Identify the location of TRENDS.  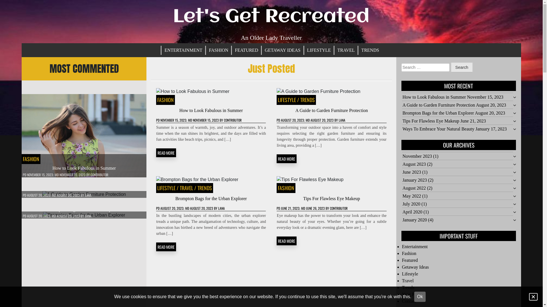
(205, 188).